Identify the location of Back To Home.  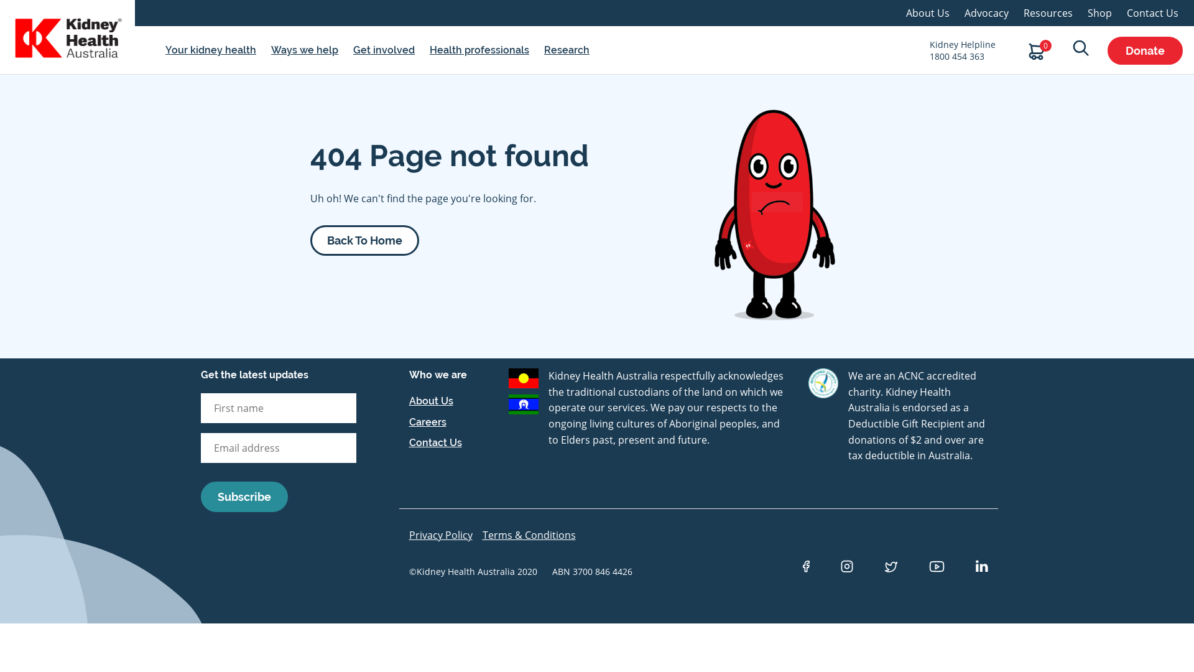
(364, 240).